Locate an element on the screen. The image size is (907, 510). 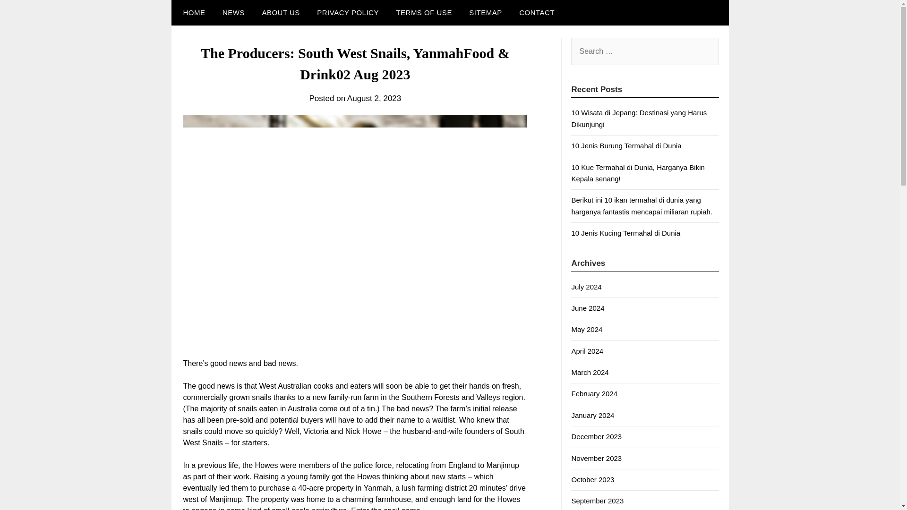
10 Jenis Kucing Termahal di Dunia is located at coordinates (625, 233).